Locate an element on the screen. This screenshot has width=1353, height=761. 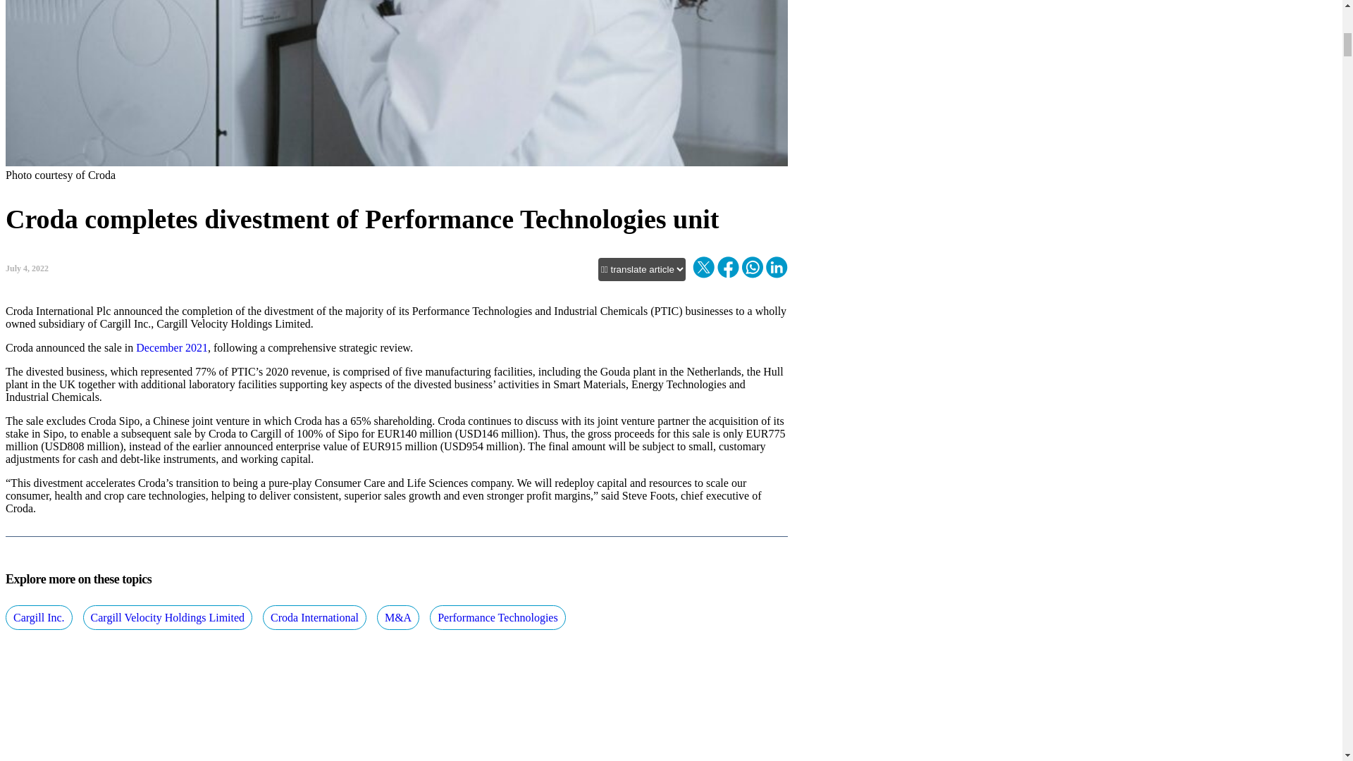
Cargill Inc. is located at coordinates (39, 617).